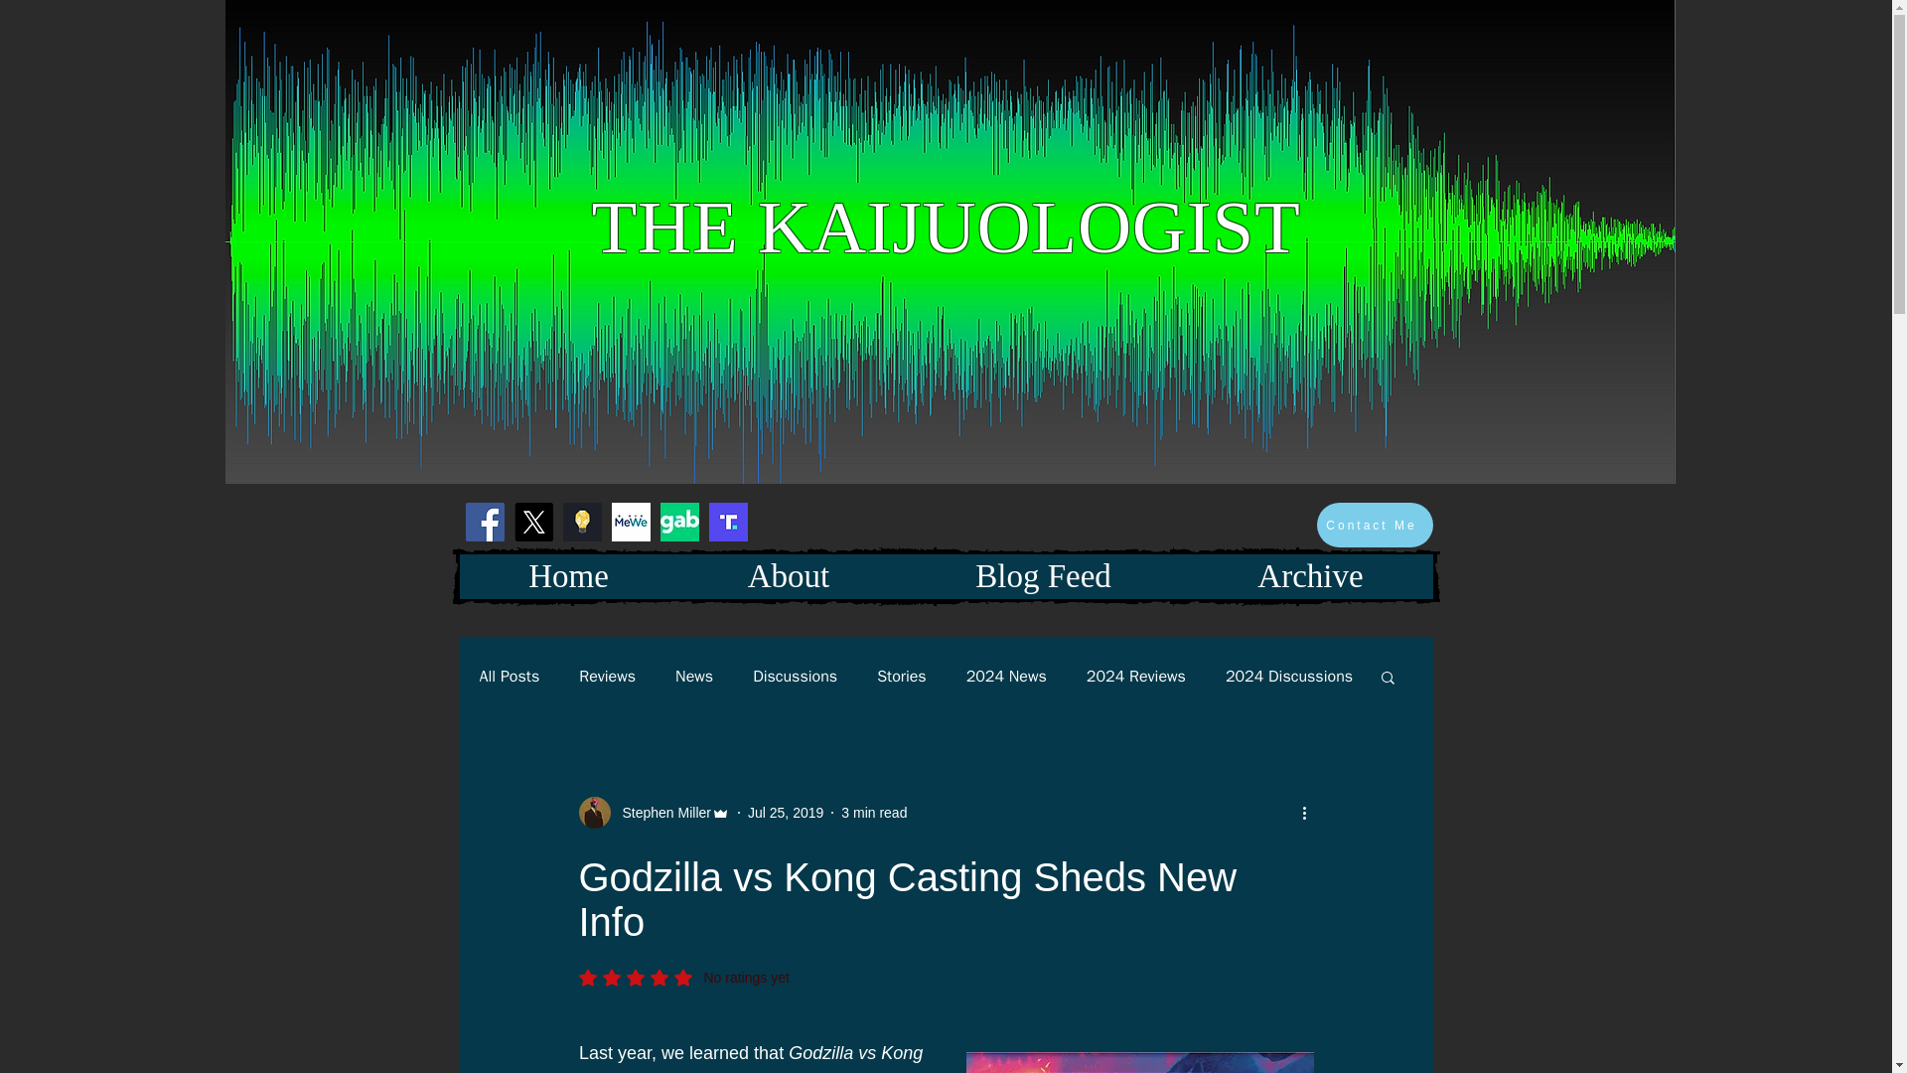 The height and width of the screenshot is (1073, 1907). What do you see at coordinates (509, 676) in the screenshot?
I see `All Posts` at bounding box center [509, 676].